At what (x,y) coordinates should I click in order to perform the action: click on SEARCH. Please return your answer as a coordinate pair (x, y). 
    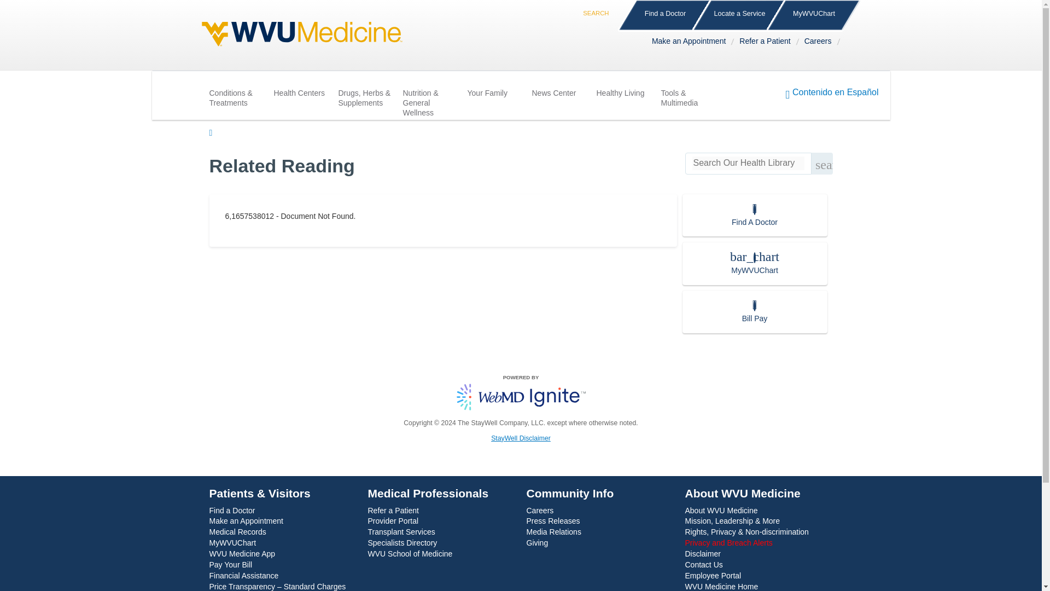
    Looking at the image, I should click on (599, 7).